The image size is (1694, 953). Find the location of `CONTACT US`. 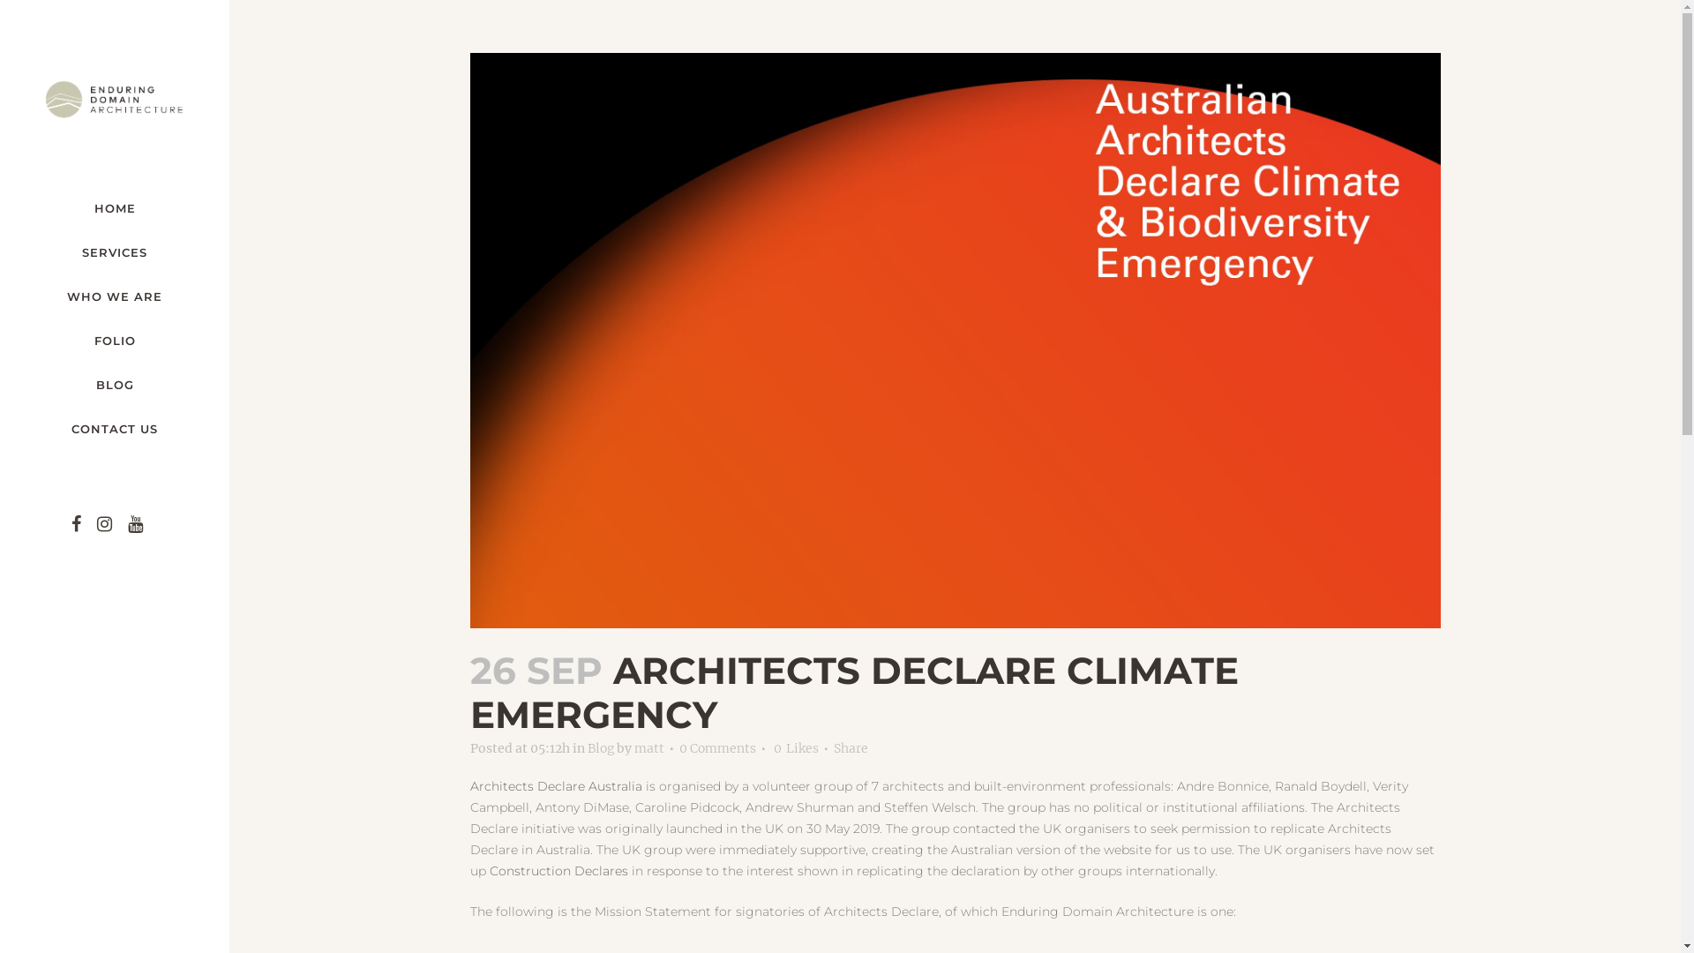

CONTACT US is located at coordinates (115, 429).